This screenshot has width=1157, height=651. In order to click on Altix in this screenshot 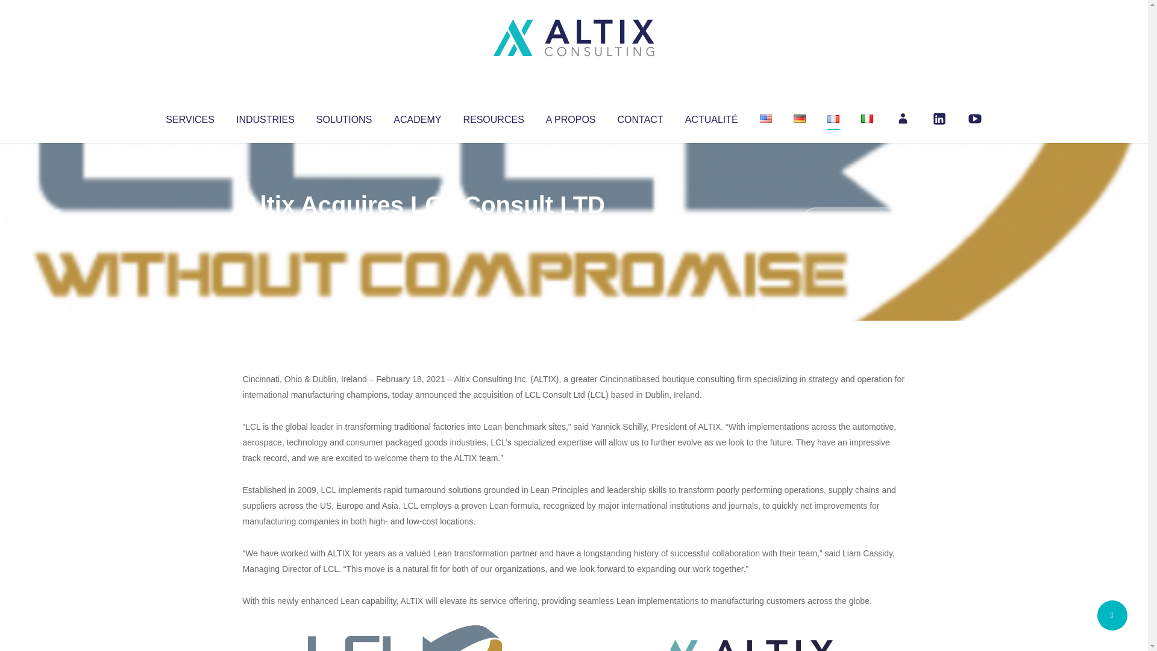, I will do `click(265, 229)`.